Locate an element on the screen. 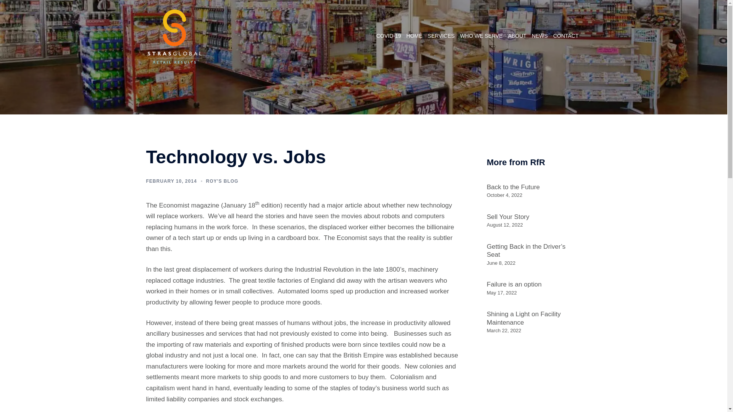 The image size is (733, 412). SERVICES is located at coordinates (441, 36).